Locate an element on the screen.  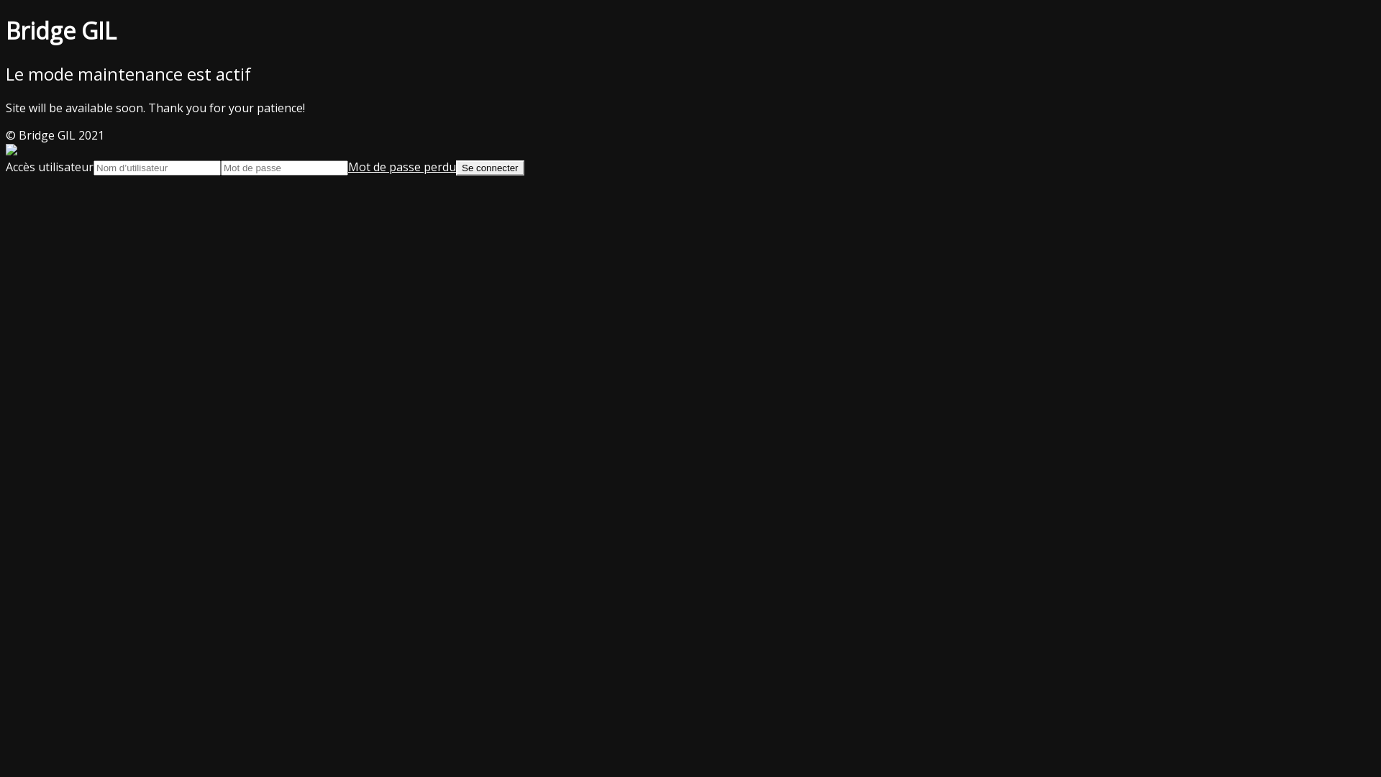
Mot de passe perdu is located at coordinates (402, 167).